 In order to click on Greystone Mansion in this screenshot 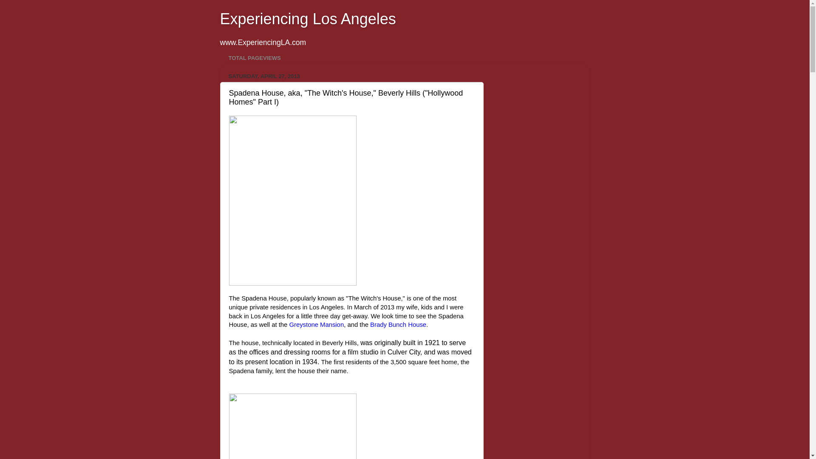, I will do `click(316, 325)`.